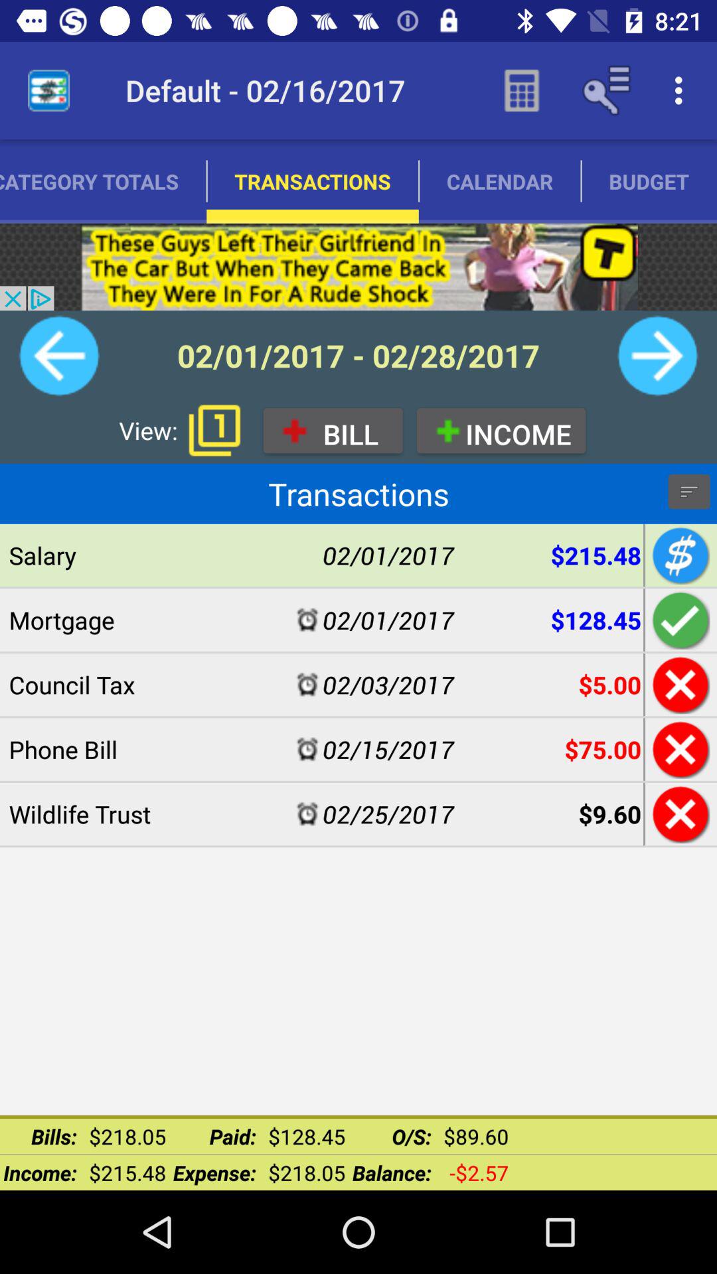 The image size is (717, 1274). I want to click on go back, so click(678, 814).